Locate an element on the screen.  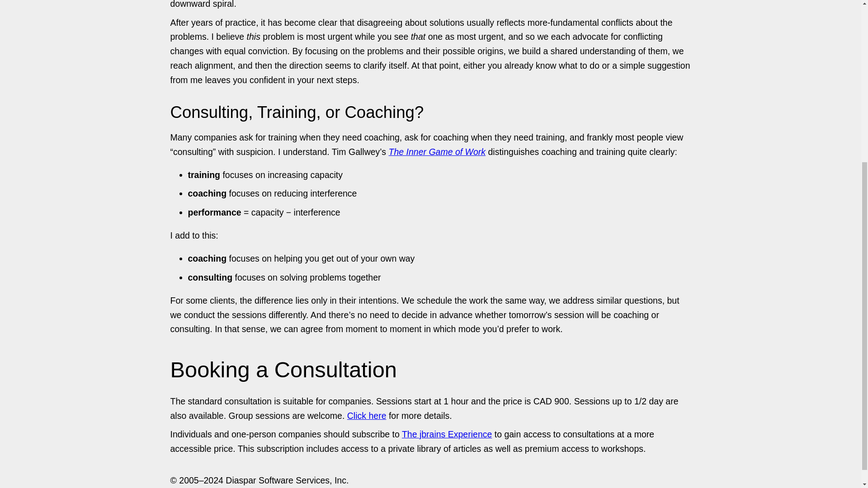
The jbrains Experience is located at coordinates (447, 434).